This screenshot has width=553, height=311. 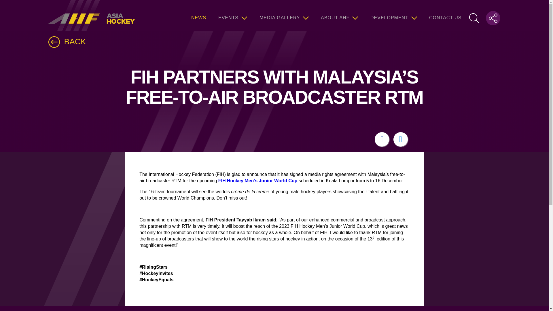 I want to click on DEVELOPMENT, so click(x=393, y=15).